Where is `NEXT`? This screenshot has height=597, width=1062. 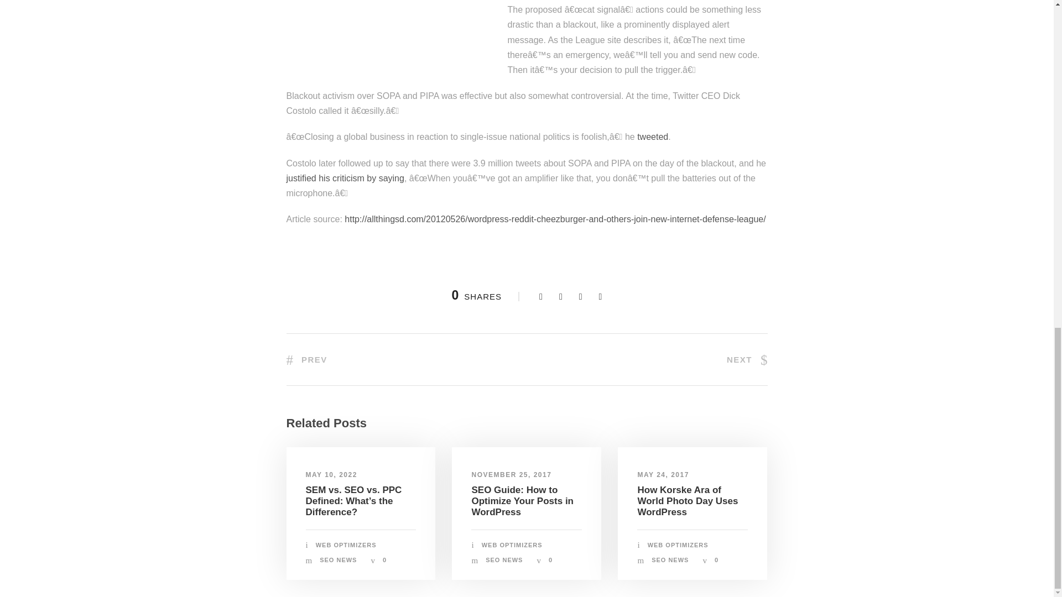
NEXT is located at coordinates (747, 359).